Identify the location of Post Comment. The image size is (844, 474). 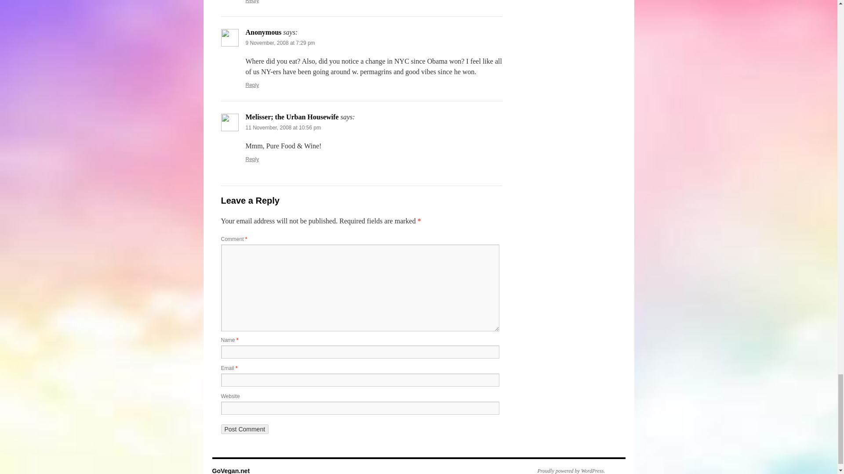
(244, 429).